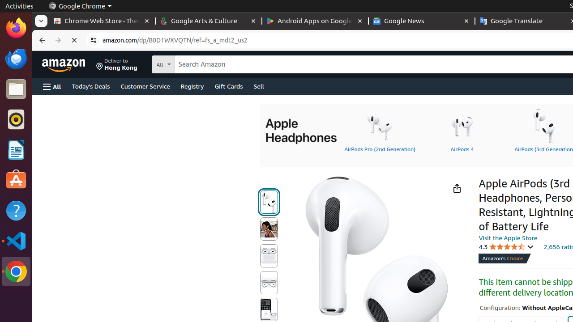 Image resolution: width=573 pixels, height=322 pixels. What do you see at coordinates (197, 64) in the screenshot?
I see `All Departments` at bounding box center [197, 64].